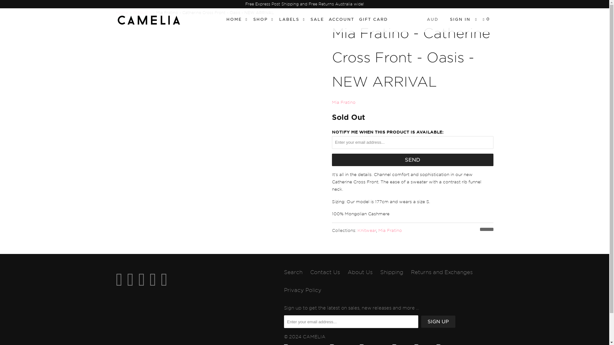 Image resolution: width=614 pixels, height=345 pixels. What do you see at coordinates (366, 230) in the screenshot?
I see `Knitwear` at bounding box center [366, 230].